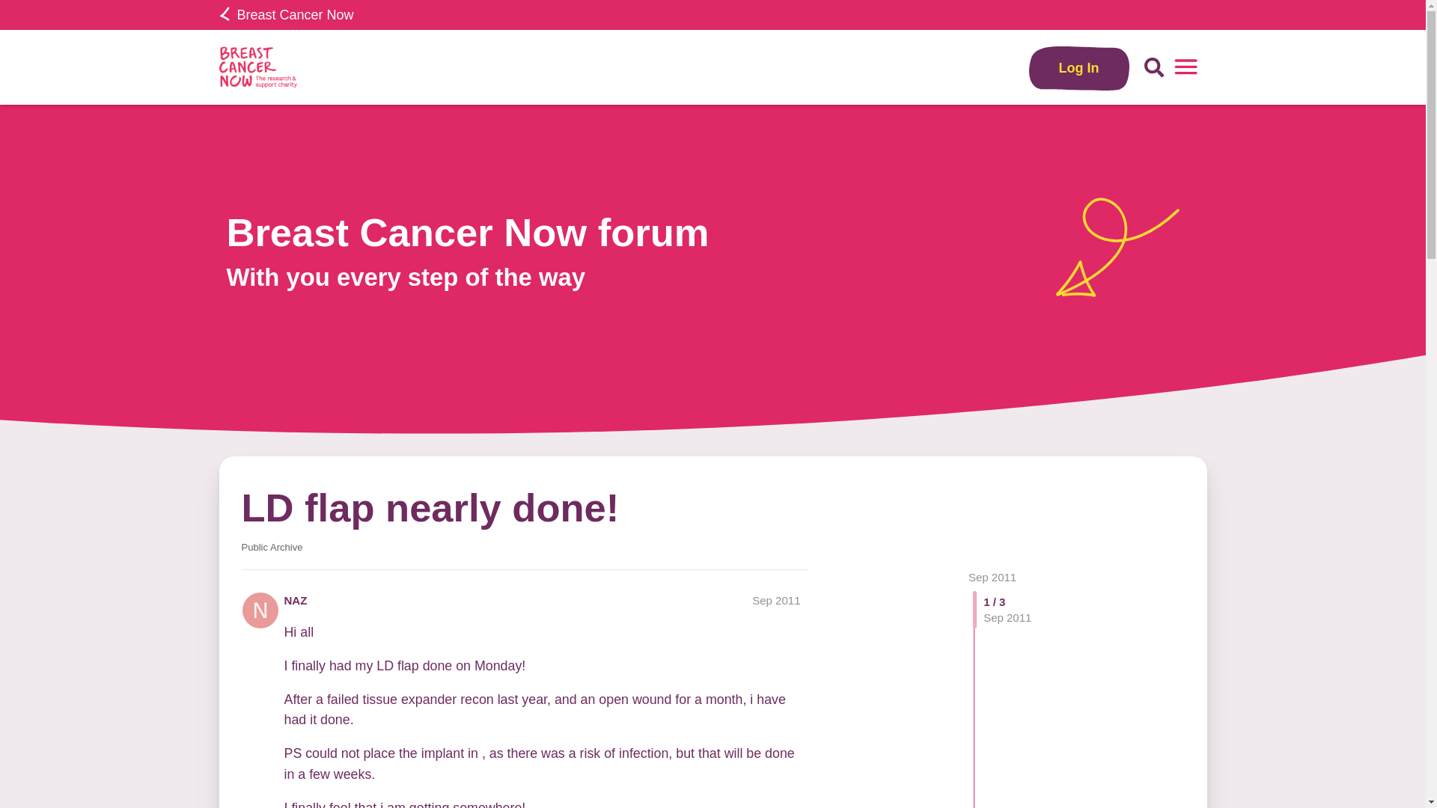 The width and height of the screenshot is (1437, 808). What do you see at coordinates (992, 576) in the screenshot?
I see `Sep 2011` at bounding box center [992, 576].